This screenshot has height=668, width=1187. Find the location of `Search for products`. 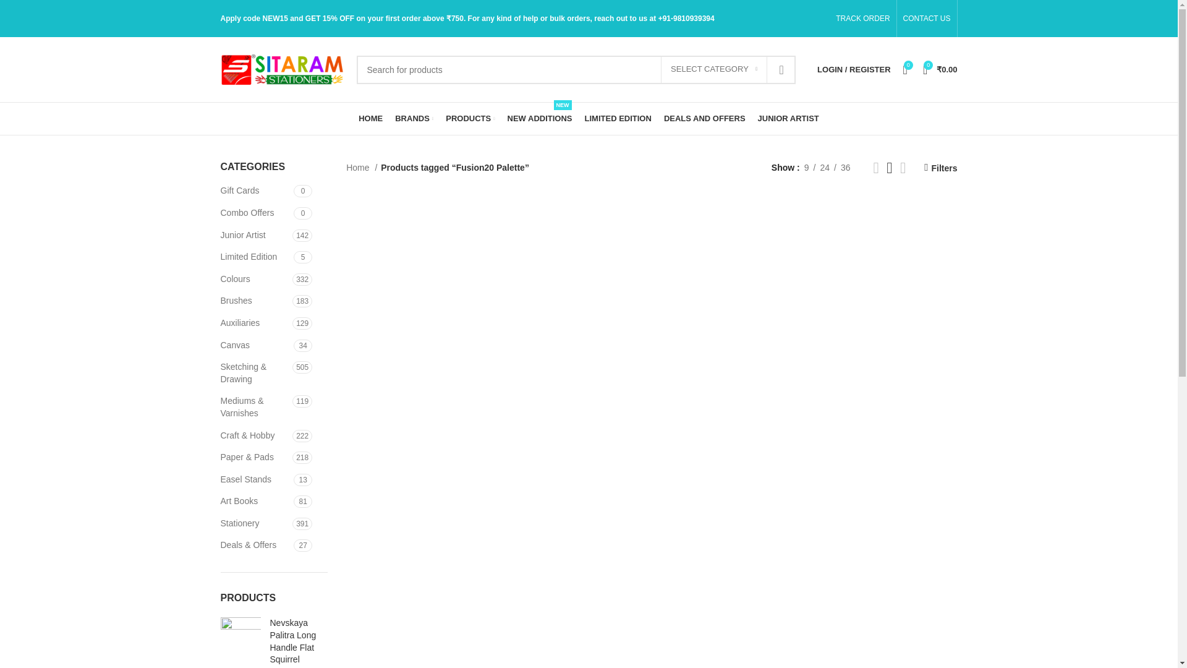

Search for products is located at coordinates (576, 69).